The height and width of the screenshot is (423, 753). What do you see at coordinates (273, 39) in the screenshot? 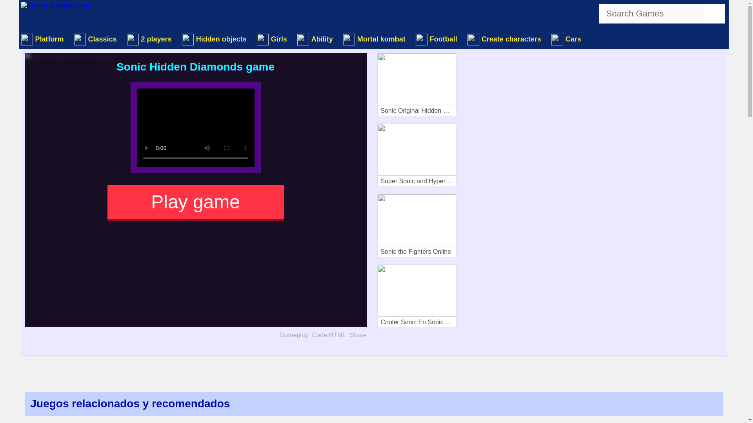
I see `Girls` at bounding box center [273, 39].